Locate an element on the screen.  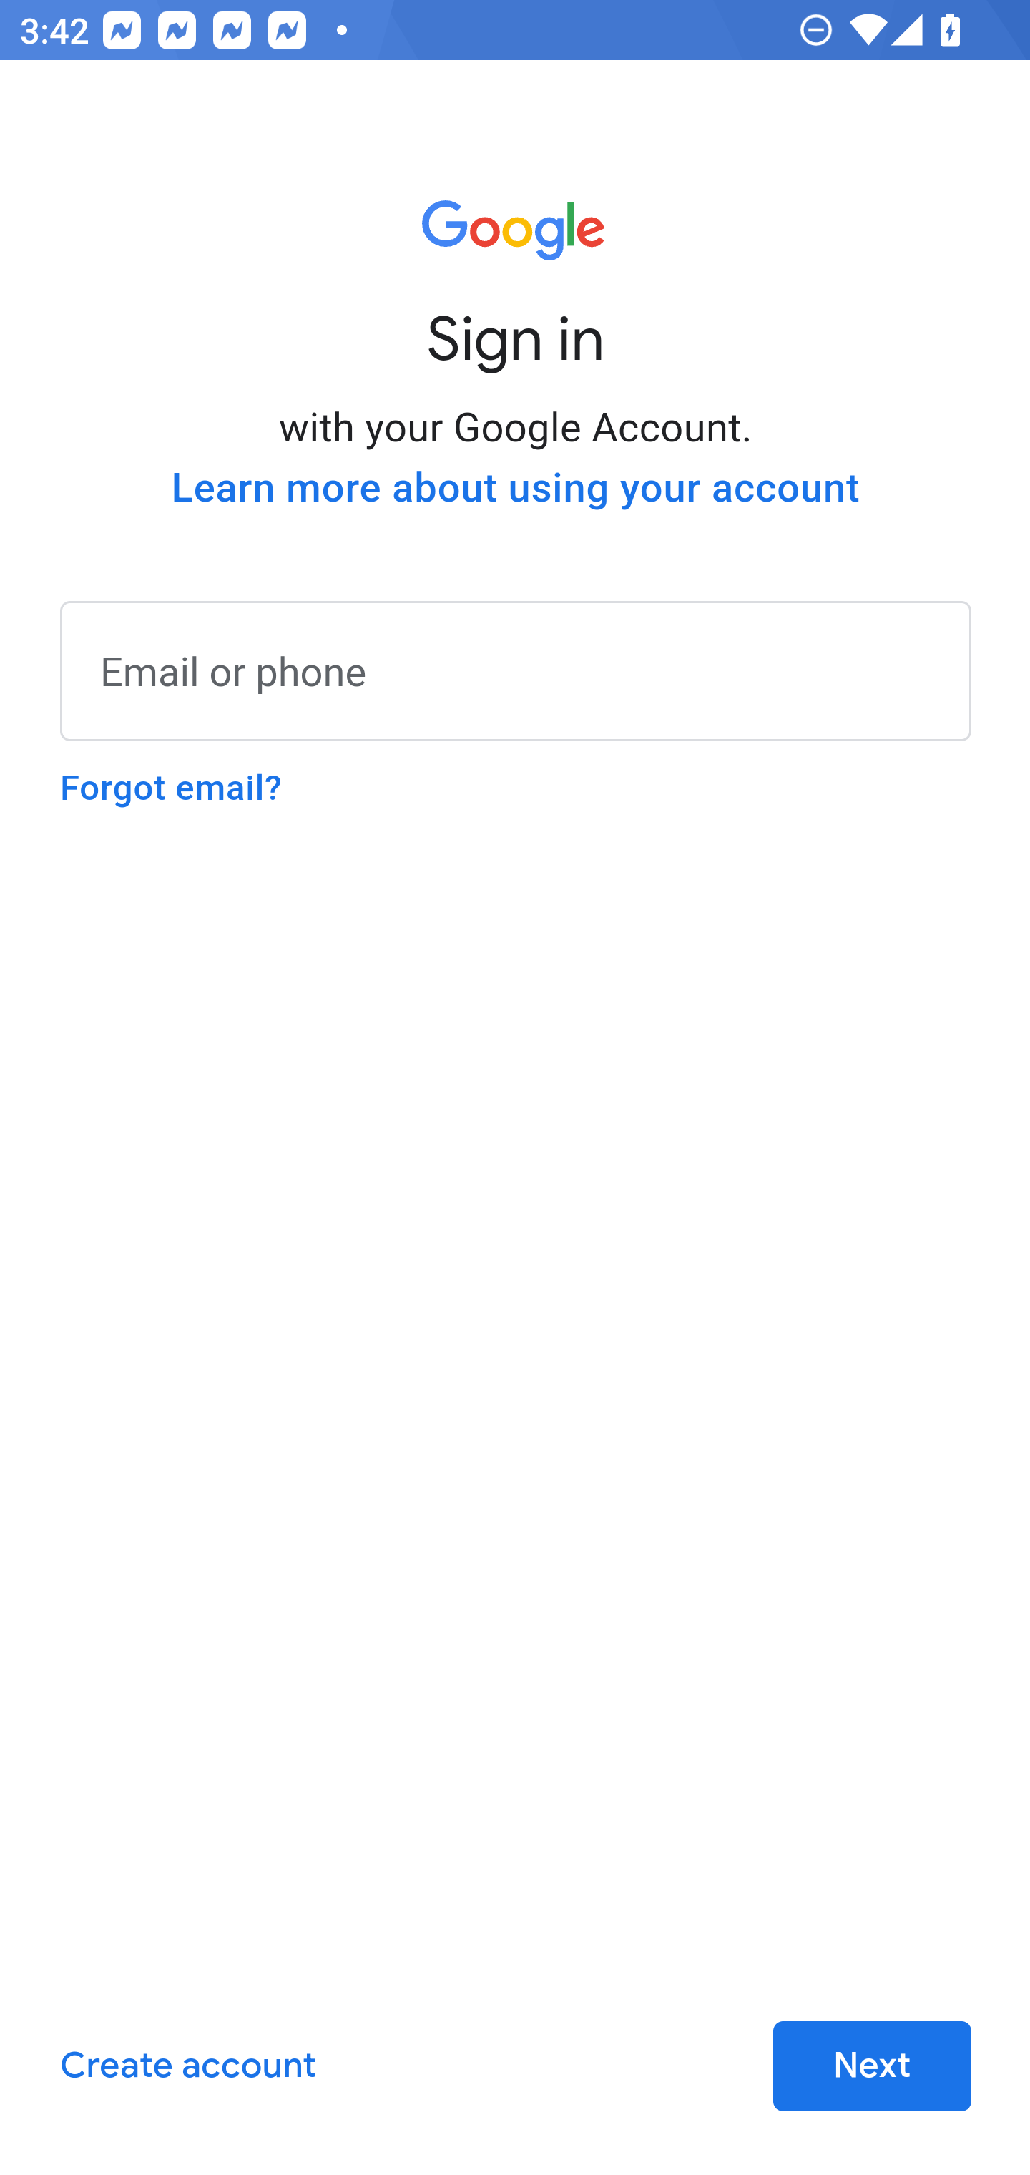
Next is located at coordinates (872, 2067).